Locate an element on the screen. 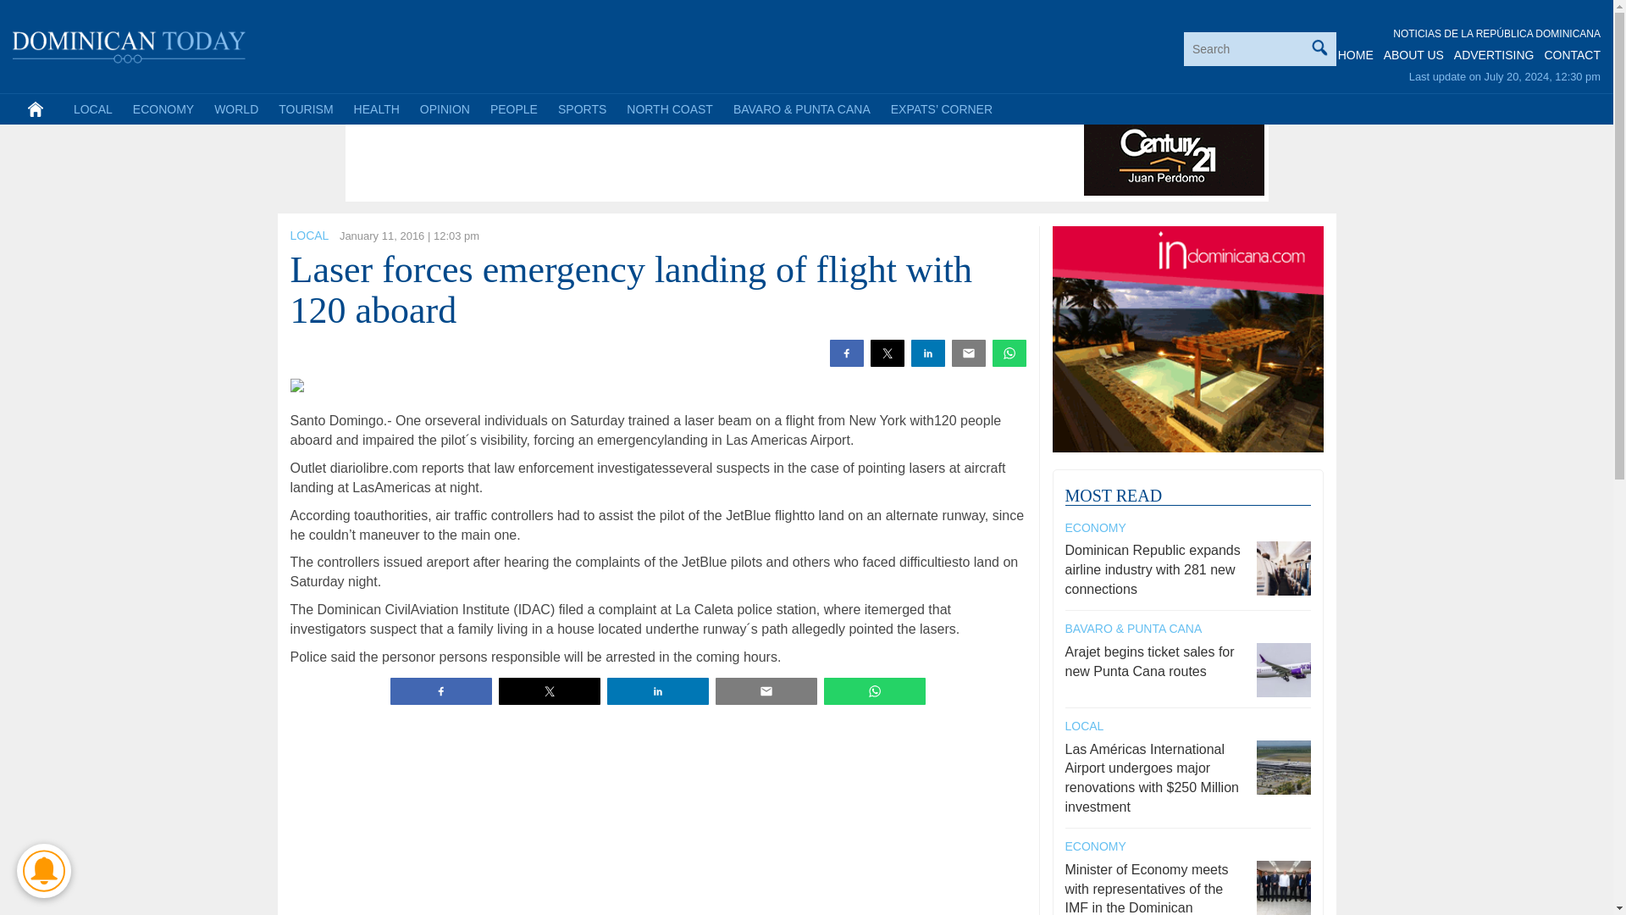 The height and width of the screenshot is (915, 1626). PEOPLE is located at coordinates (513, 108).